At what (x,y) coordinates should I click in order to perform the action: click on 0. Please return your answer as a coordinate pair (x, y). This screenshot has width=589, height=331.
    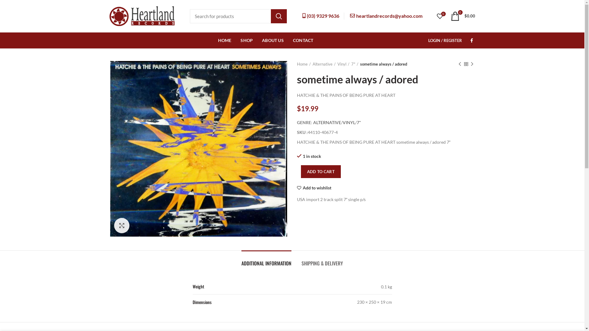
    Looking at the image, I should click on (440, 16).